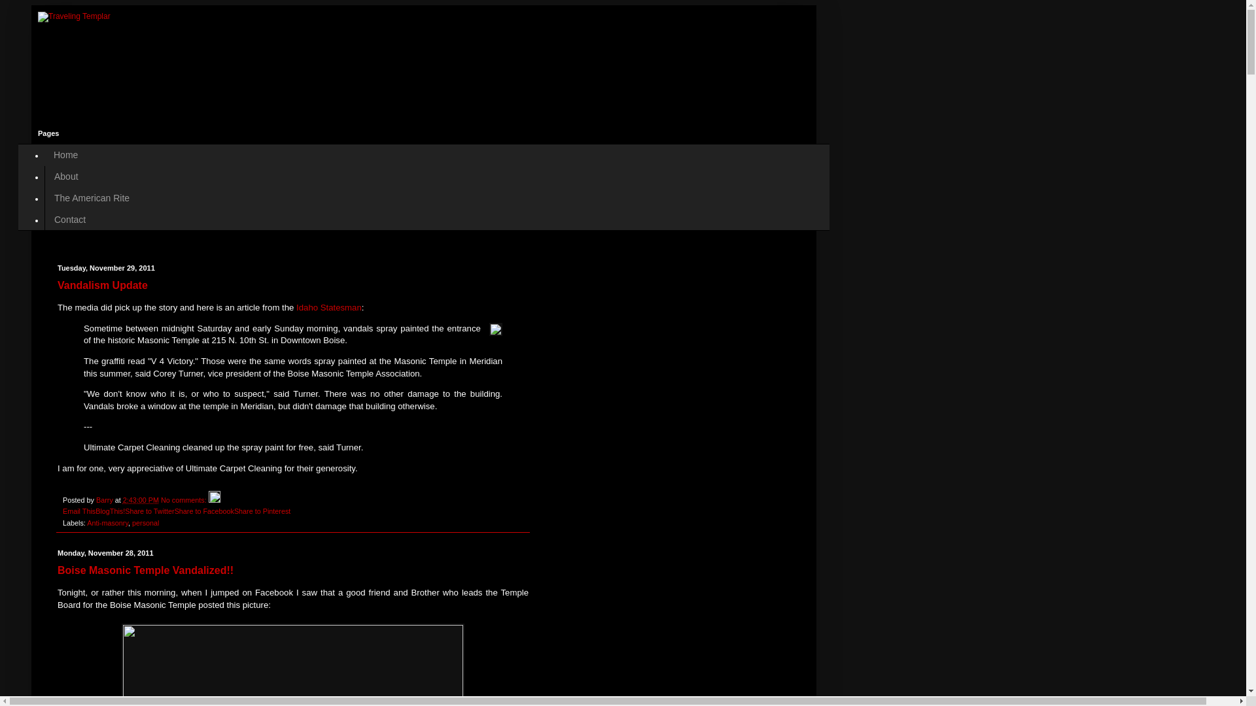 This screenshot has height=706, width=1256. I want to click on Edit Post, so click(215, 500).